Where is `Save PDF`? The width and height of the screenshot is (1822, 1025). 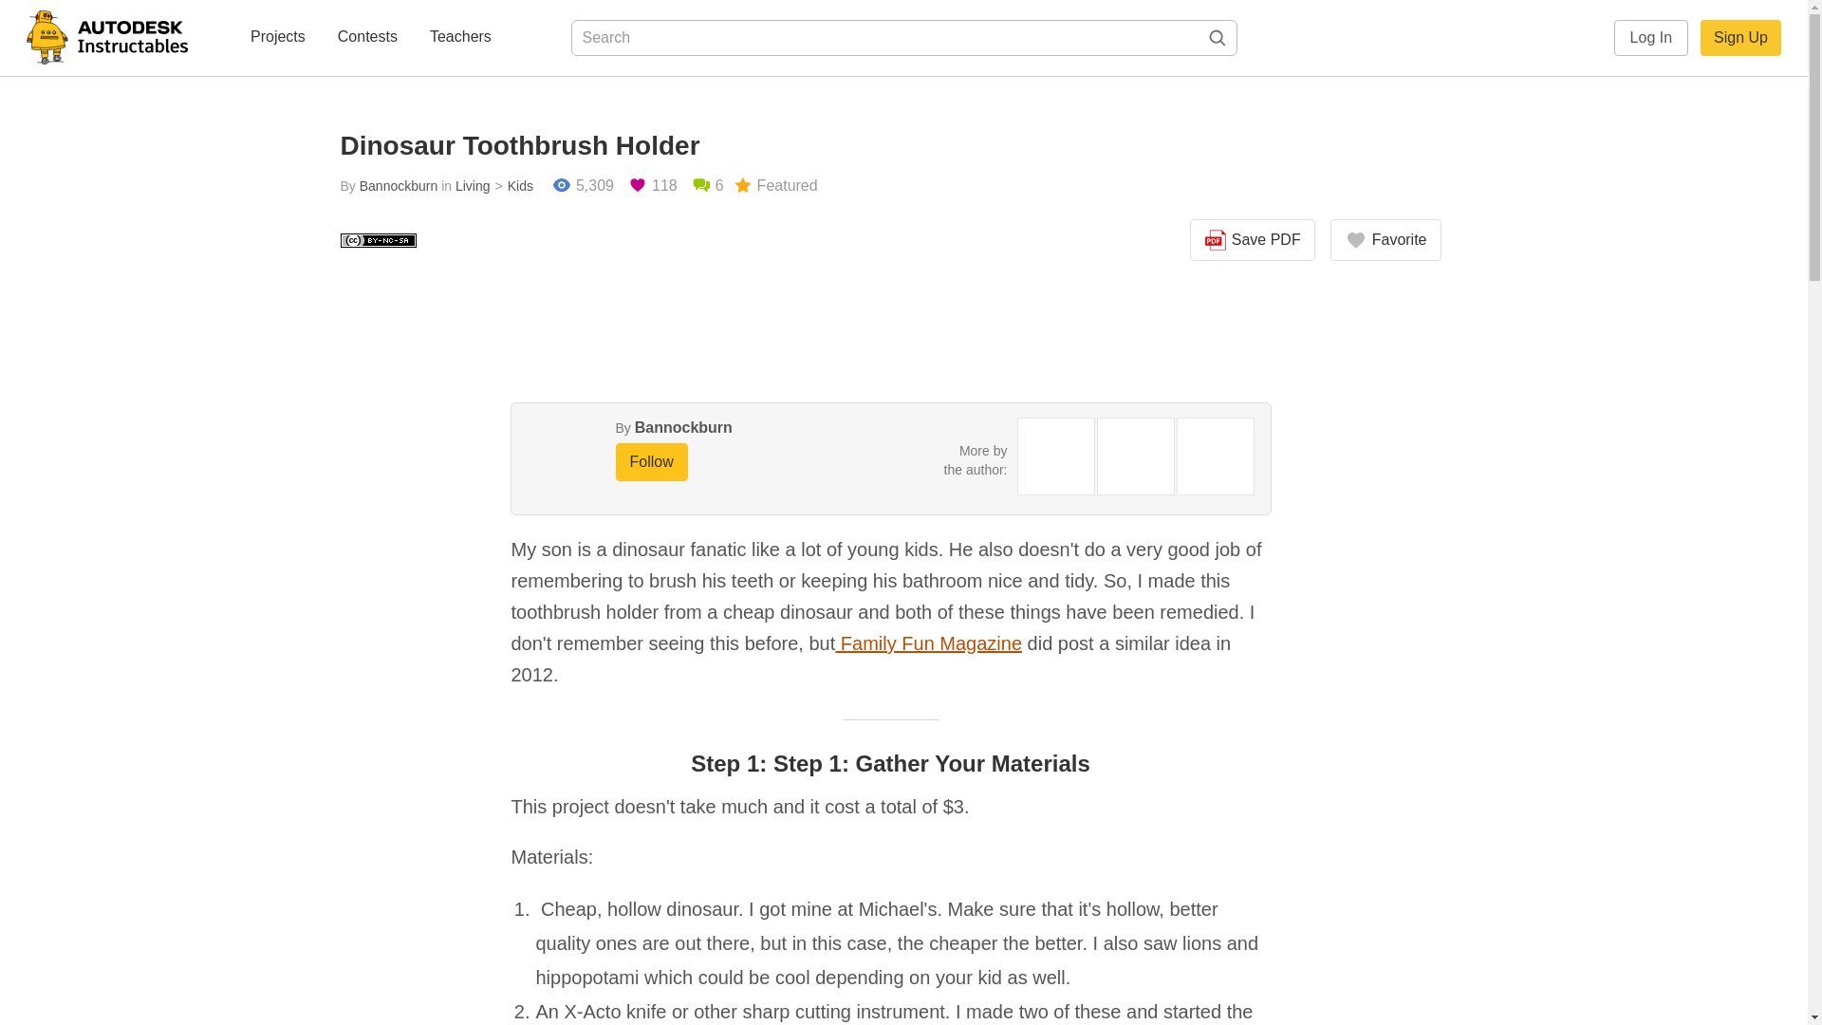 Save PDF is located at coordinates (1253, 240).